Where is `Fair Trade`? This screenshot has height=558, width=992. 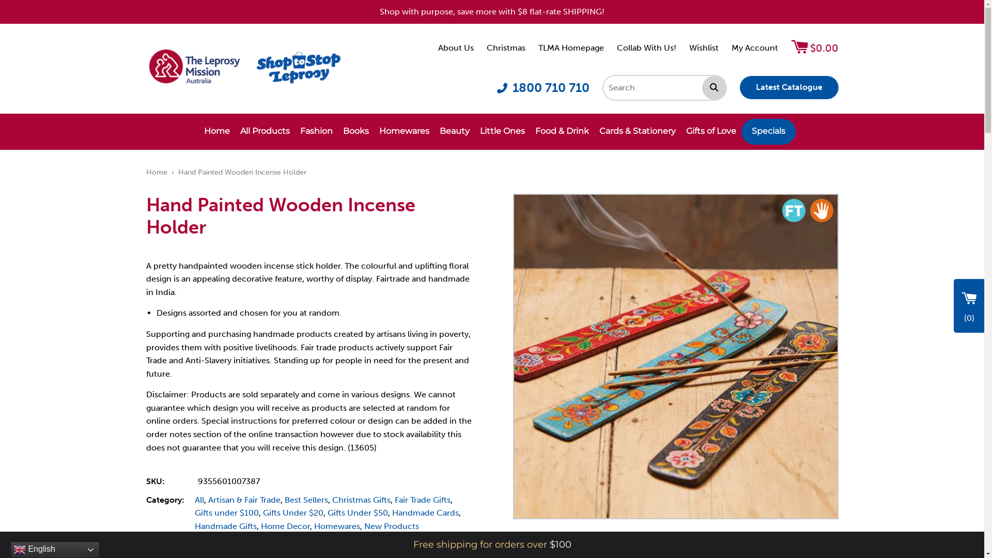
Fair Trade is located at coordinates (794, 210).